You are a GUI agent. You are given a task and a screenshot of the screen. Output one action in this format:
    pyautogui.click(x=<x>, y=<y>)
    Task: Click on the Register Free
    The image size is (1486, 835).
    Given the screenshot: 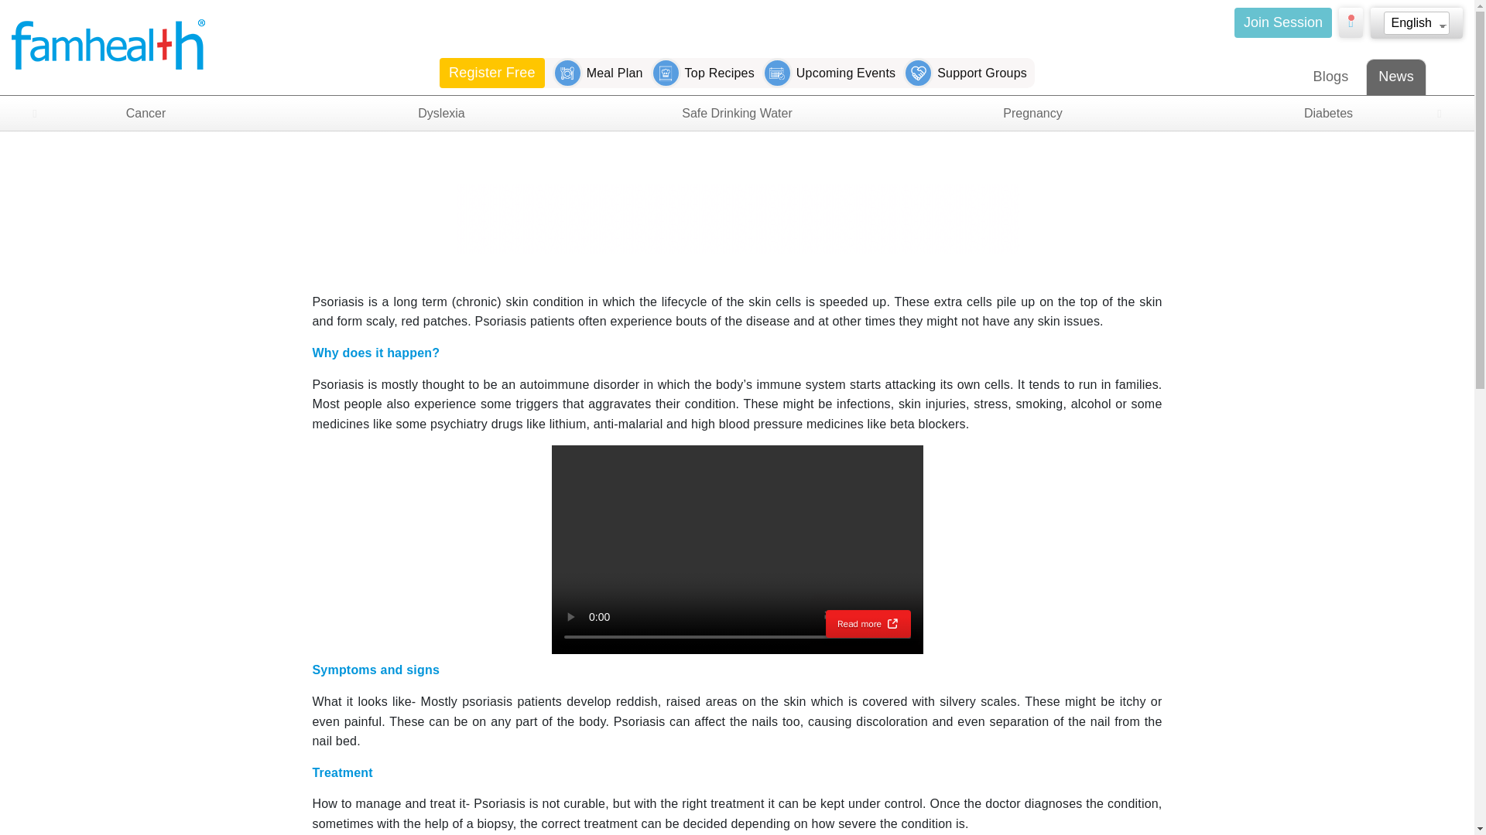 What is the action you would take?
    pyautogui.click(x=492, y=73)
    